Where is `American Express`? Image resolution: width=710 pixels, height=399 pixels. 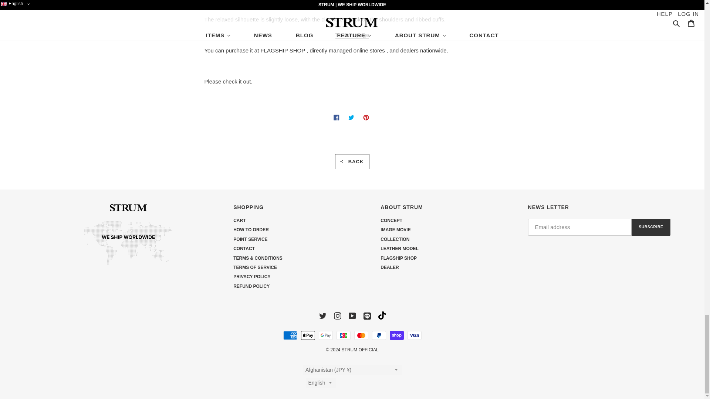
American Express is located at coordinates (290, 335).